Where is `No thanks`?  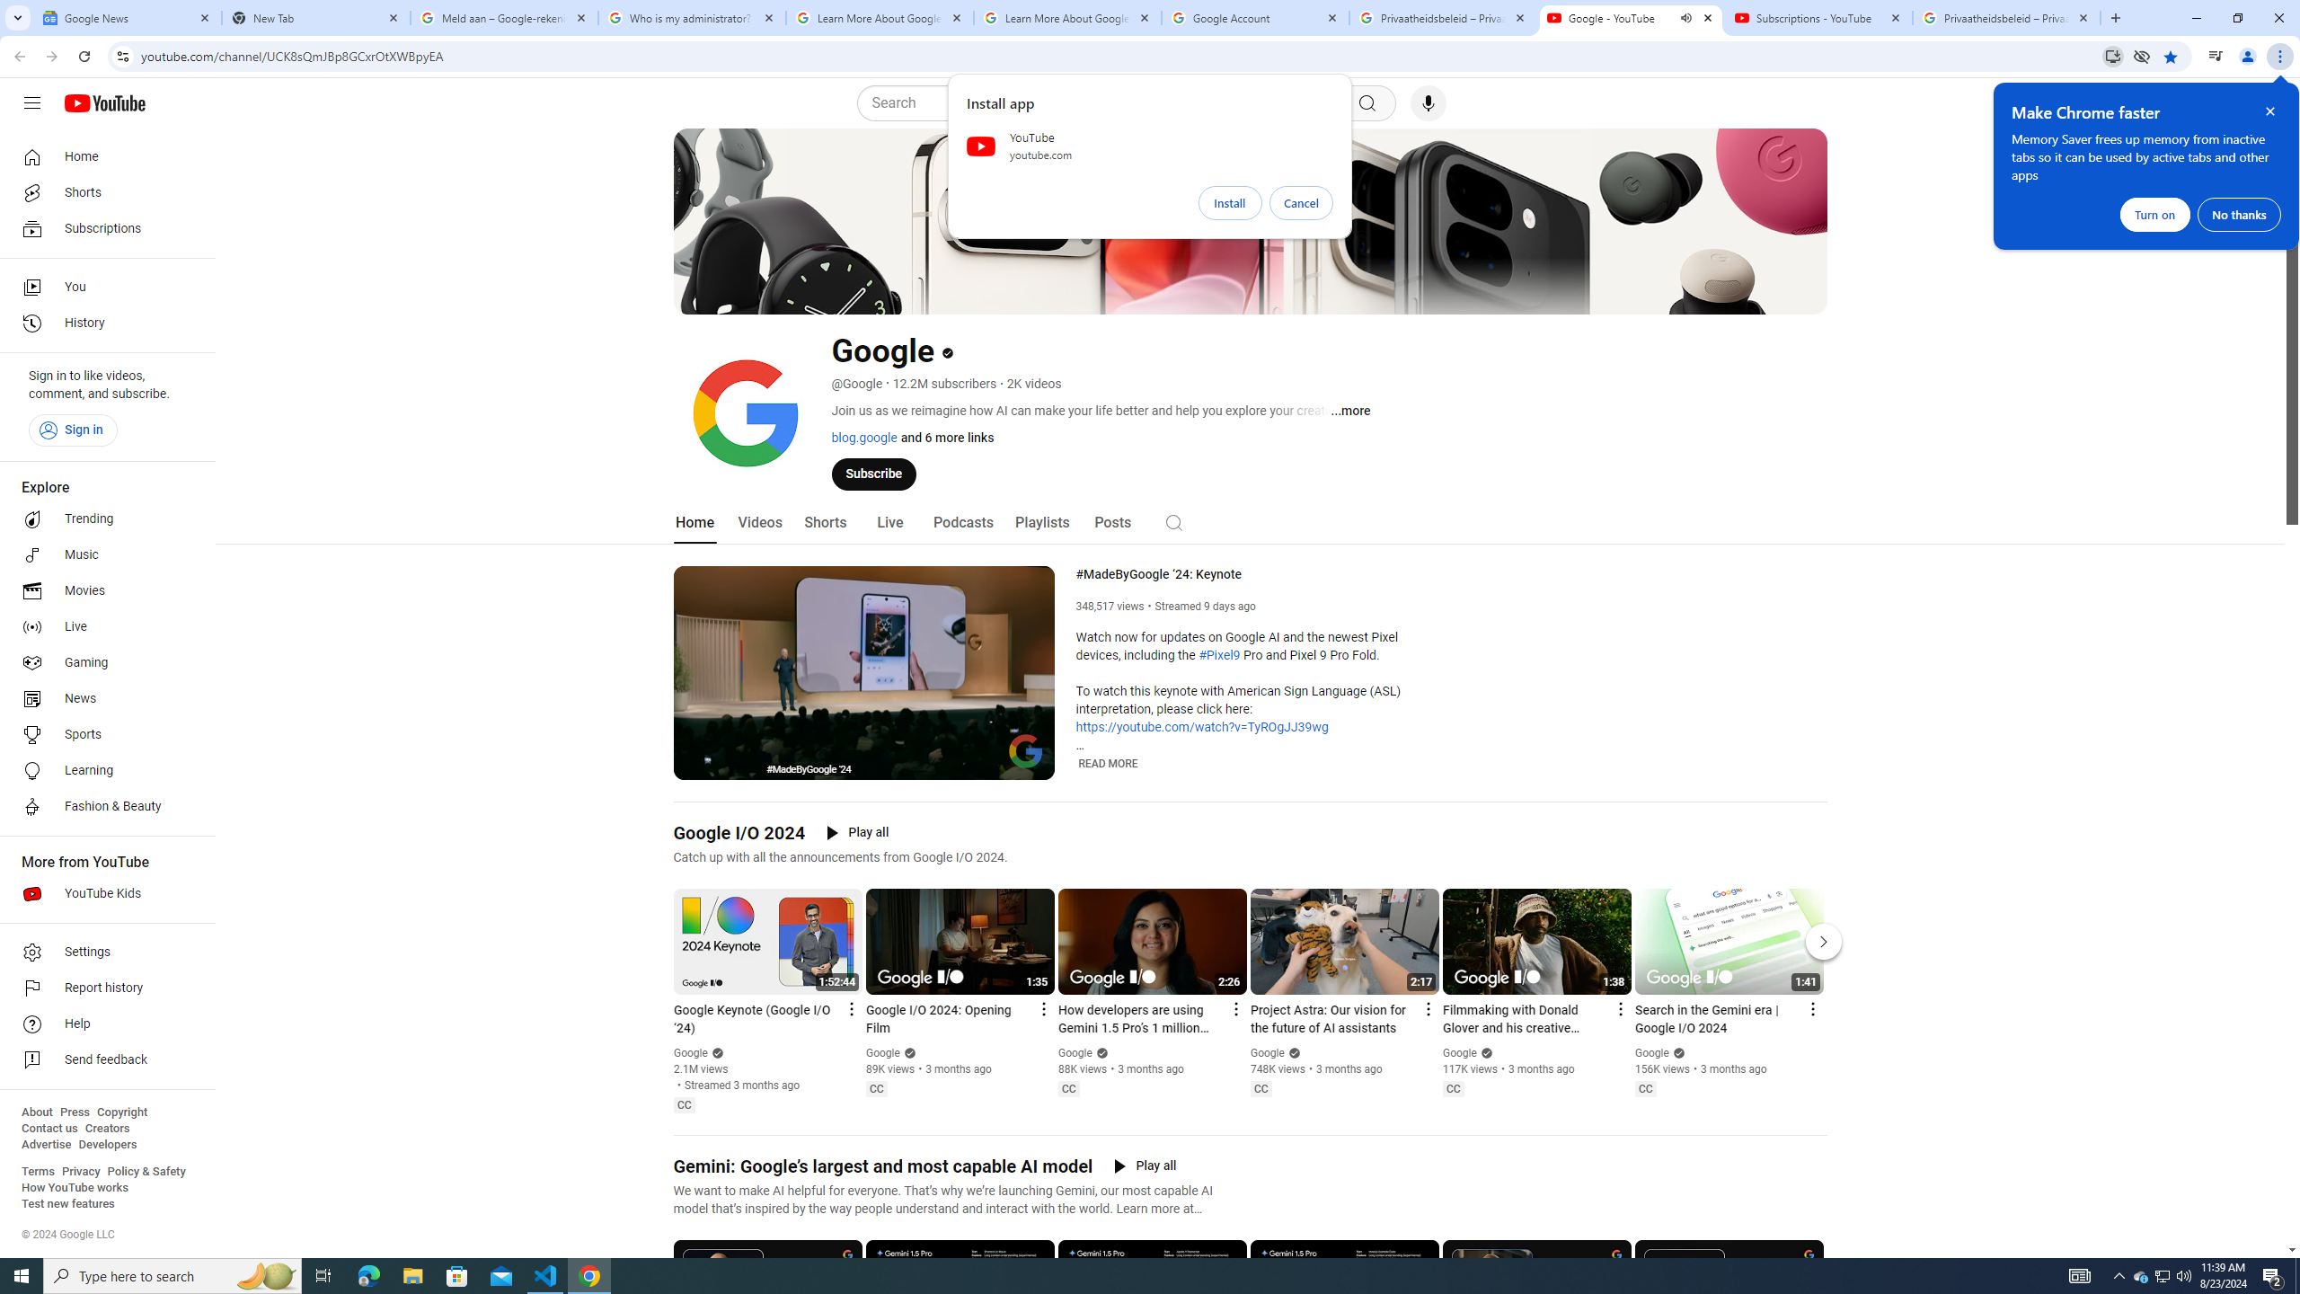
No thanks is located at coordinates (2239, 214).